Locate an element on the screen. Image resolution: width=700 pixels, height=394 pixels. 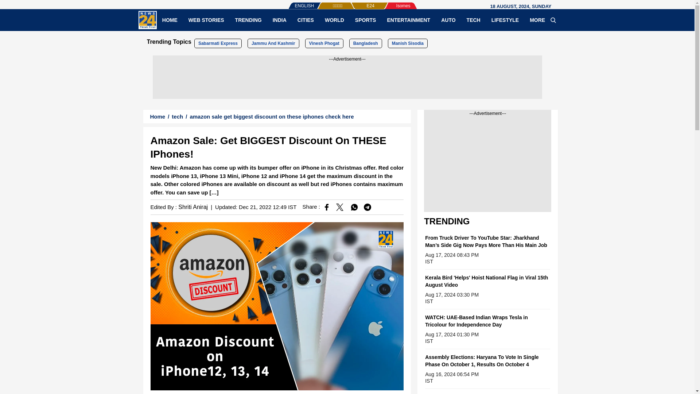
E24 is located at coordinates (358, 2).